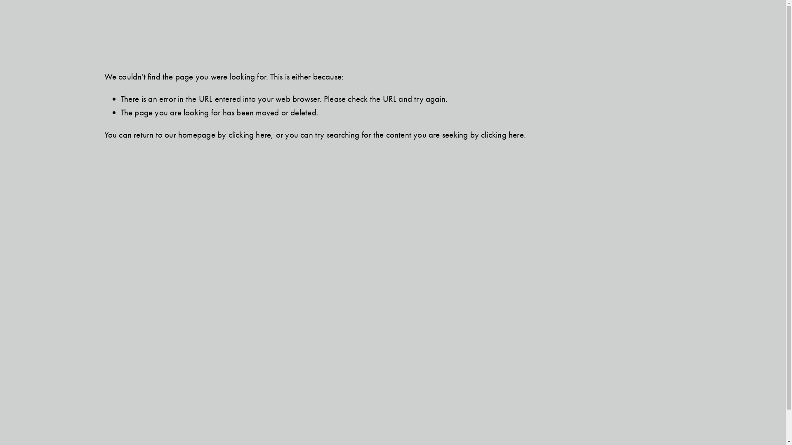 The height and width of the screenshot is (445, 792). I want to click on clicking here, so click(502, 135).